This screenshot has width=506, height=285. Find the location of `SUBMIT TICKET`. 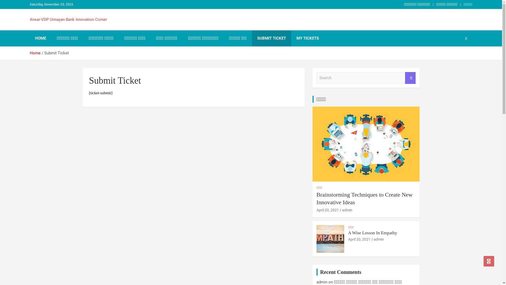

SUBMIT TICKET is located at coordinates (271, 39).